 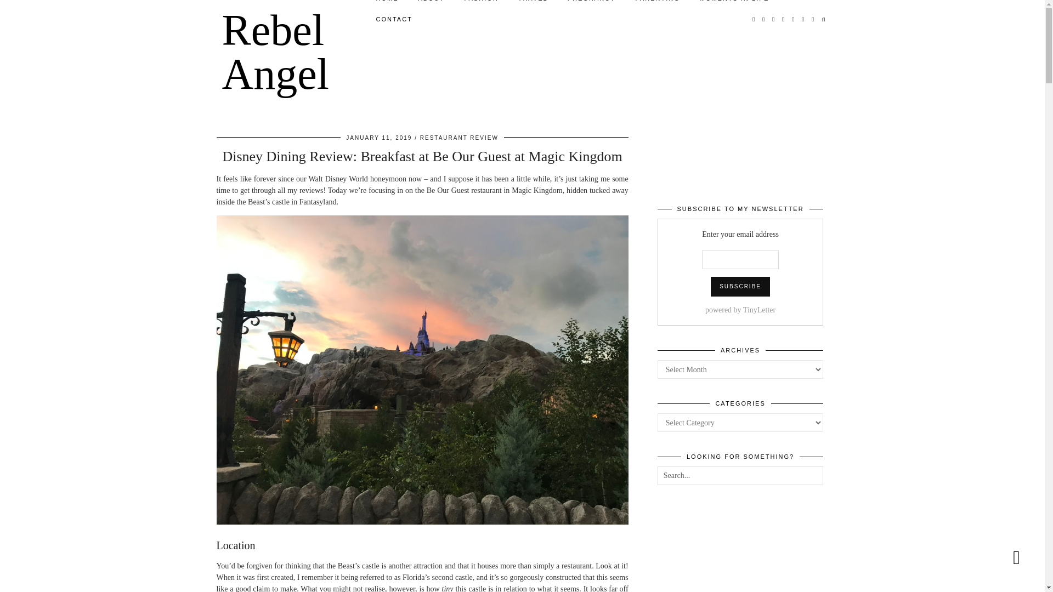 What do you see at coordinates (275, 52) in the screenshot?
I see `Rebel Angel` at bounding box center [275, 52].